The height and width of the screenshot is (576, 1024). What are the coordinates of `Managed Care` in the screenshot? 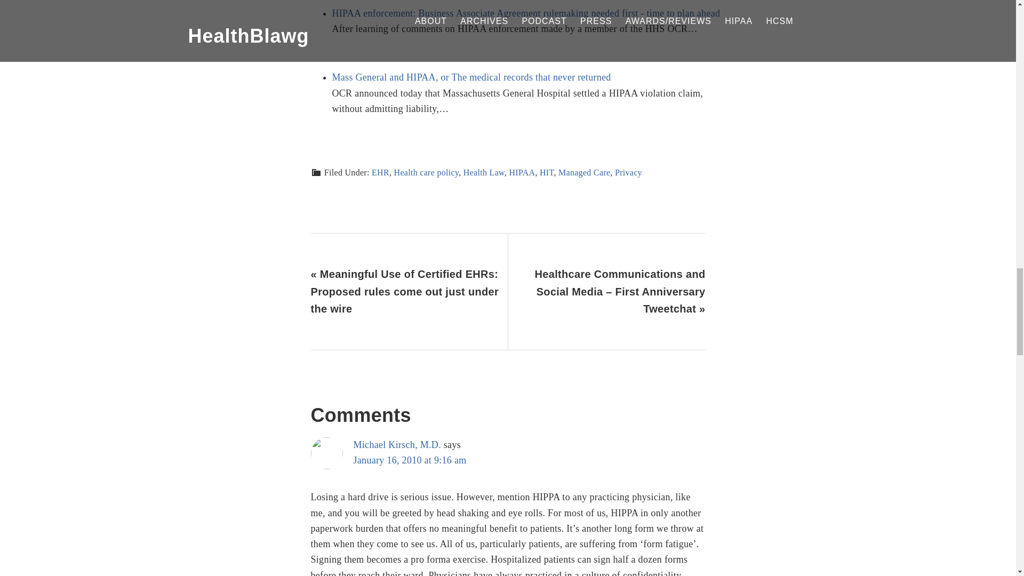 It's located at (584, 172).